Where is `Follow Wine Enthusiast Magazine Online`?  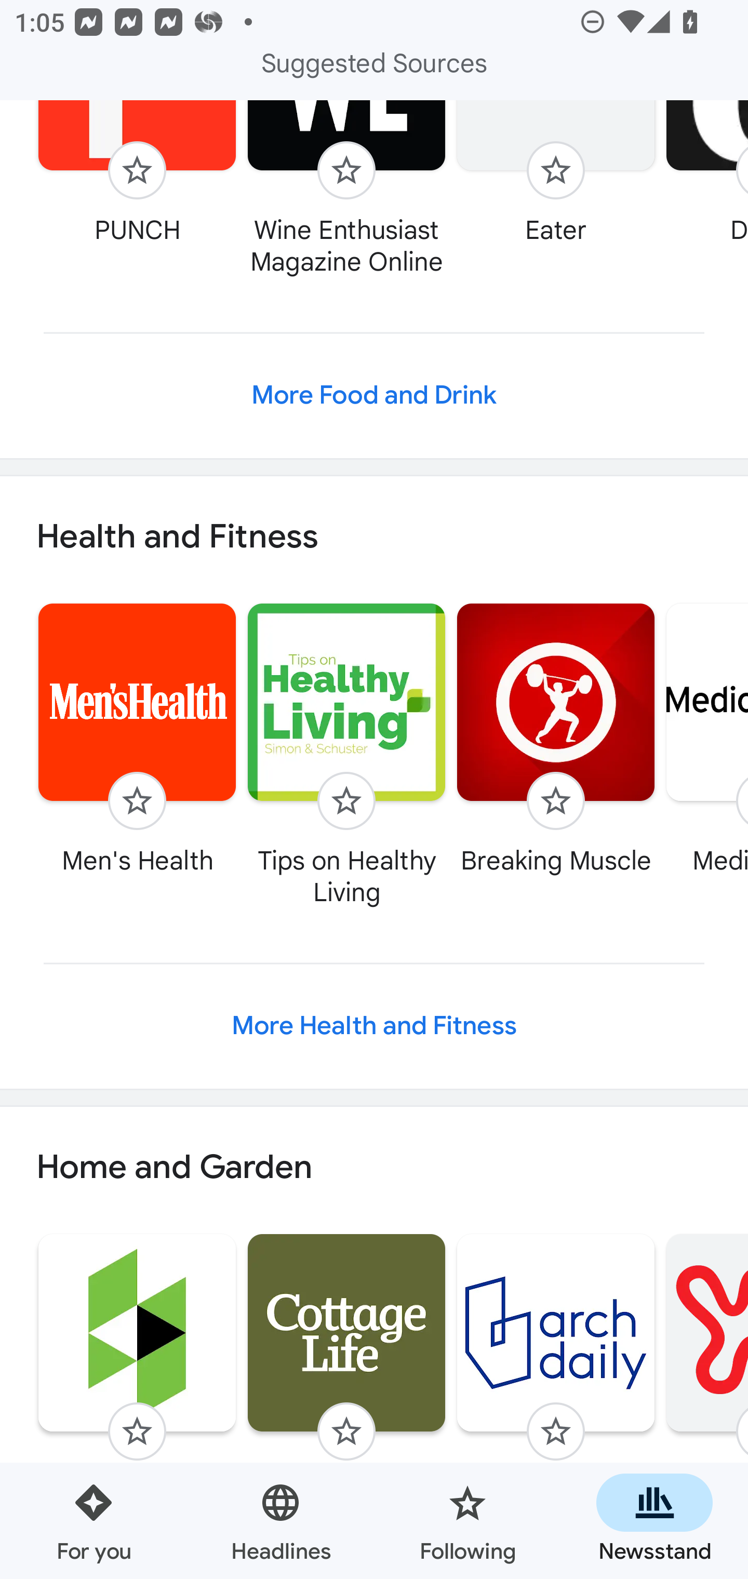 Follow Wine Enthusiast Magazine Online is located at coordinates (346, 190).